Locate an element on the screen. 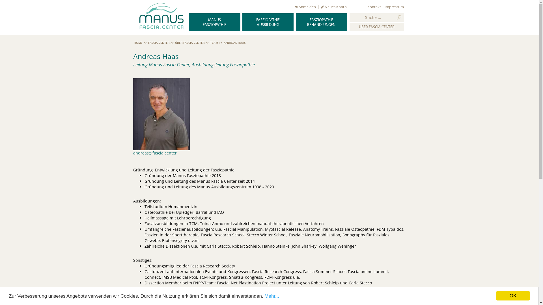 Image resolution: width=543 pixels, height=305 pixels. FASZIOPATHIE BEHANDLUNGEN is located at coordinates (321, 22).